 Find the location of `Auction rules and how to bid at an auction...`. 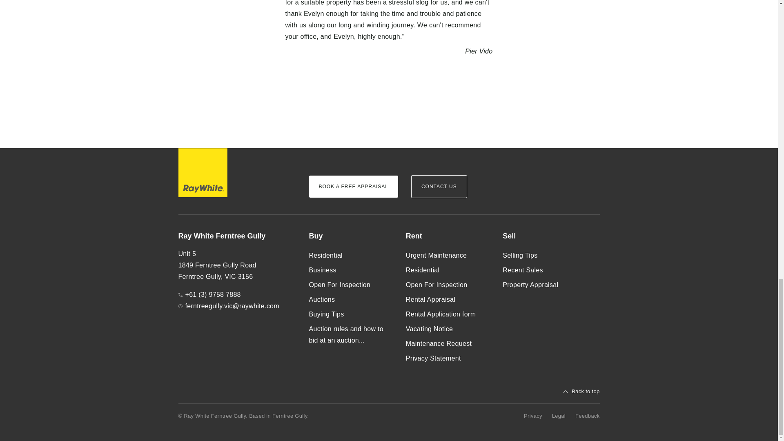

Auction rules and how to bid at an auction... is located at coordinates (350, 335).